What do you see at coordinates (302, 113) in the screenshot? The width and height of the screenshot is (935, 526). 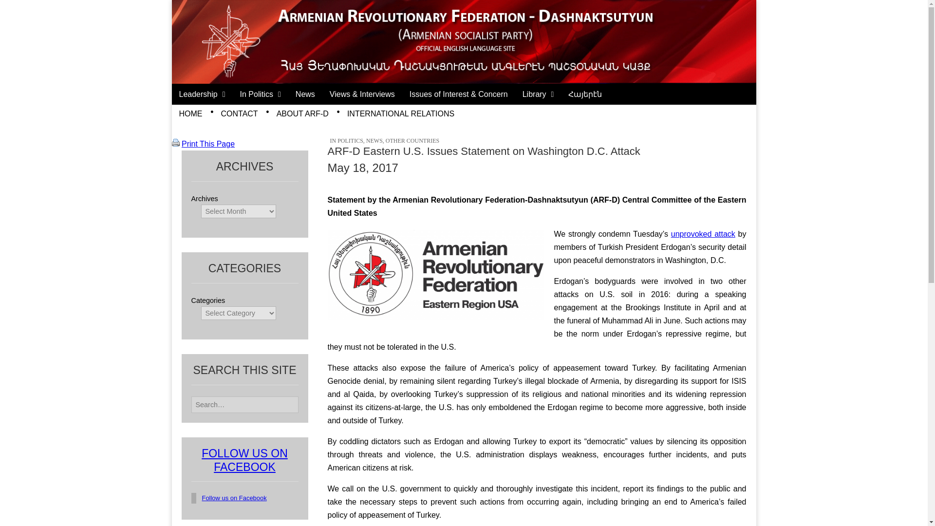 I see `ABOUT ARF-D` at bounding box center [302, 113].